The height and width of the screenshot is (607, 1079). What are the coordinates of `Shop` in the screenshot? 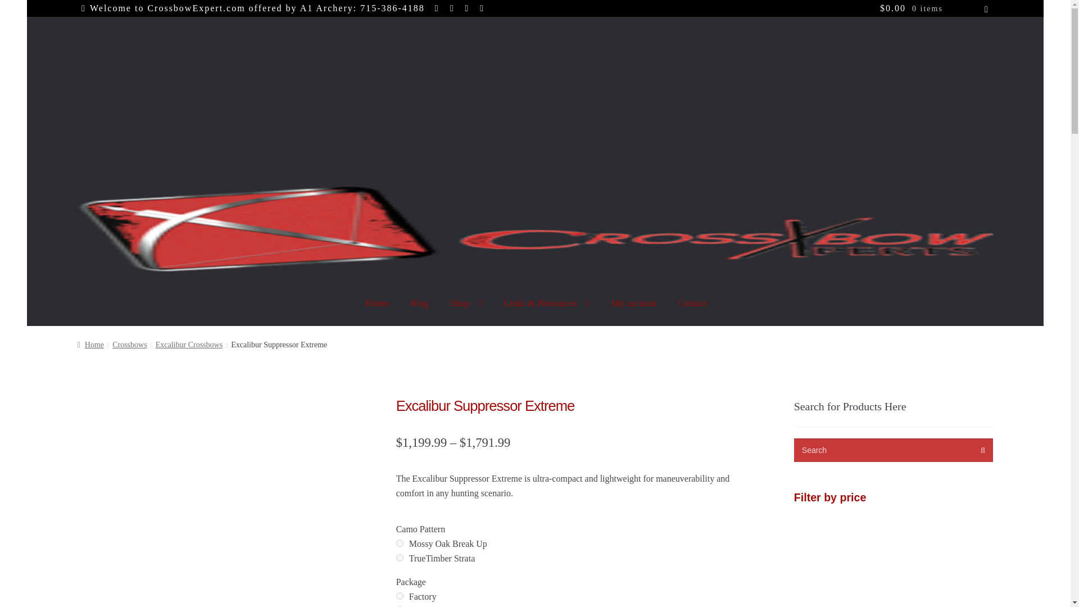 It's located at (466, 302).